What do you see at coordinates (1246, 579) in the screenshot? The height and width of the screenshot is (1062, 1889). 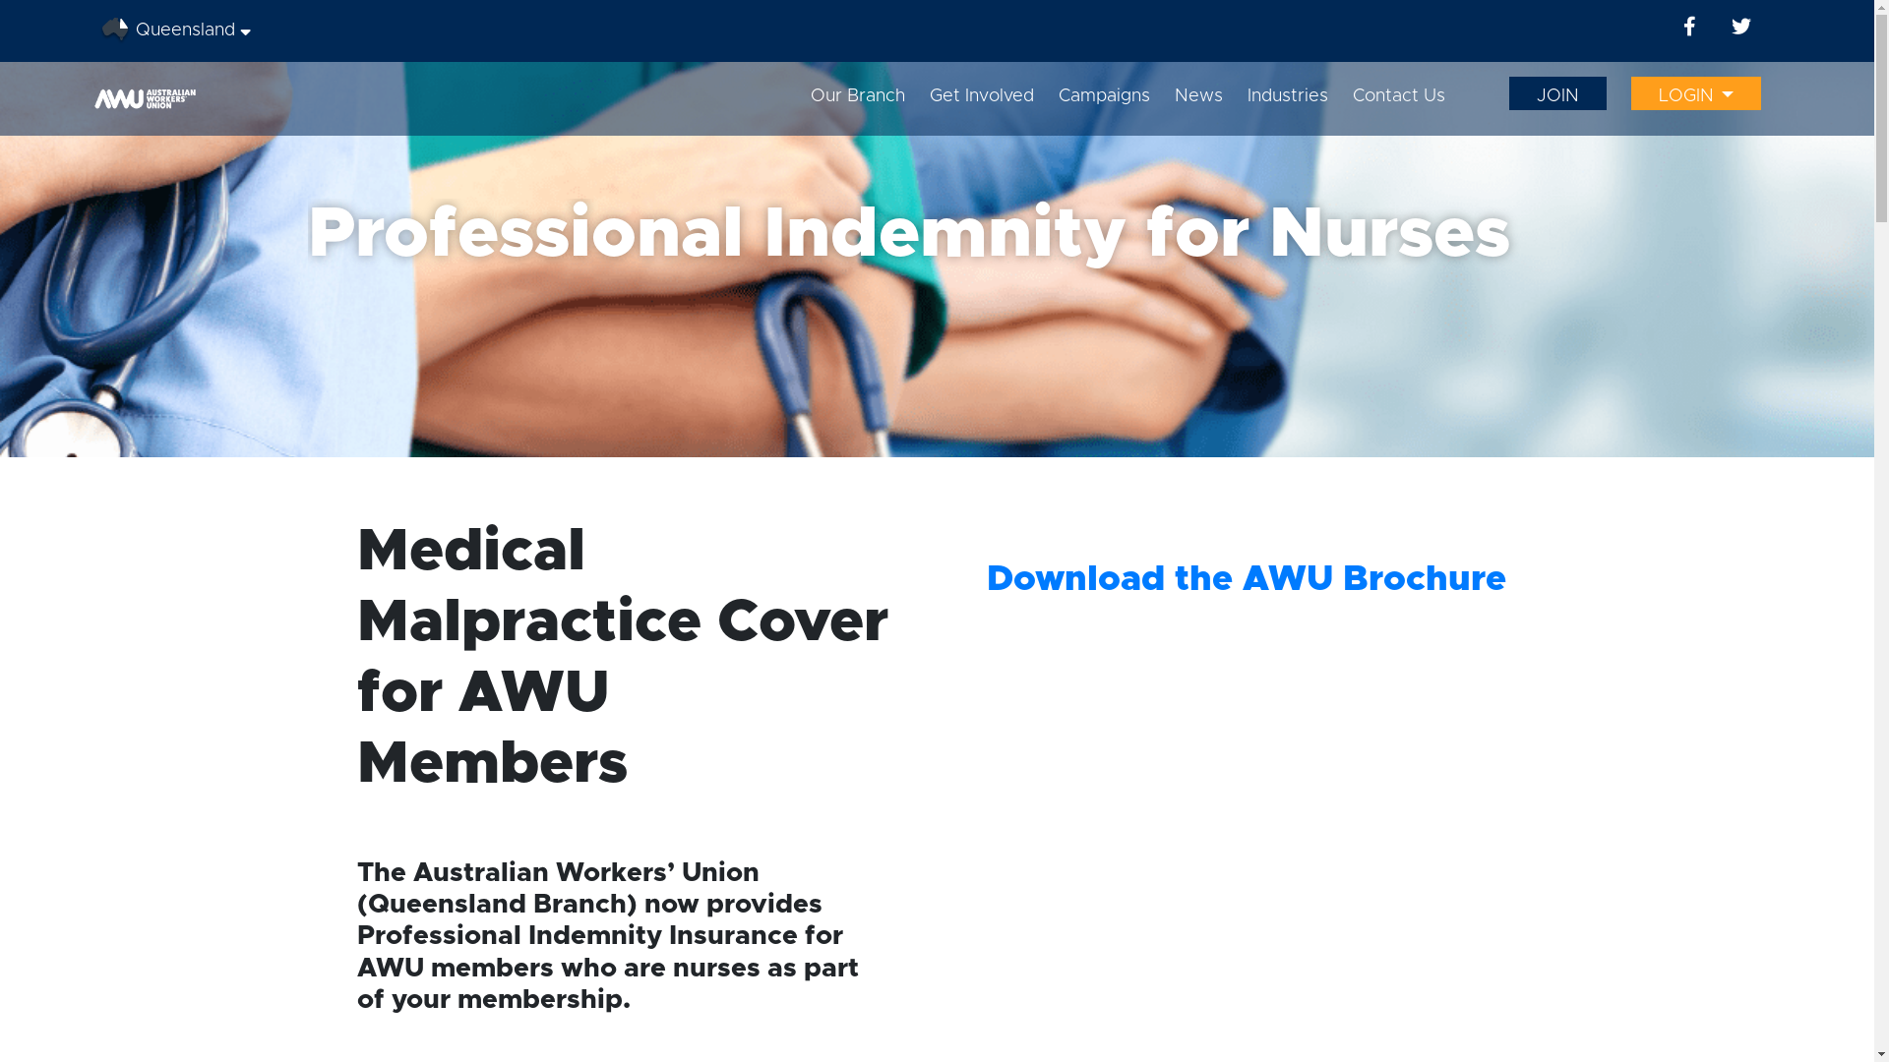 I see `Download the AWU Brochure` at bounding box center [1246, 579].